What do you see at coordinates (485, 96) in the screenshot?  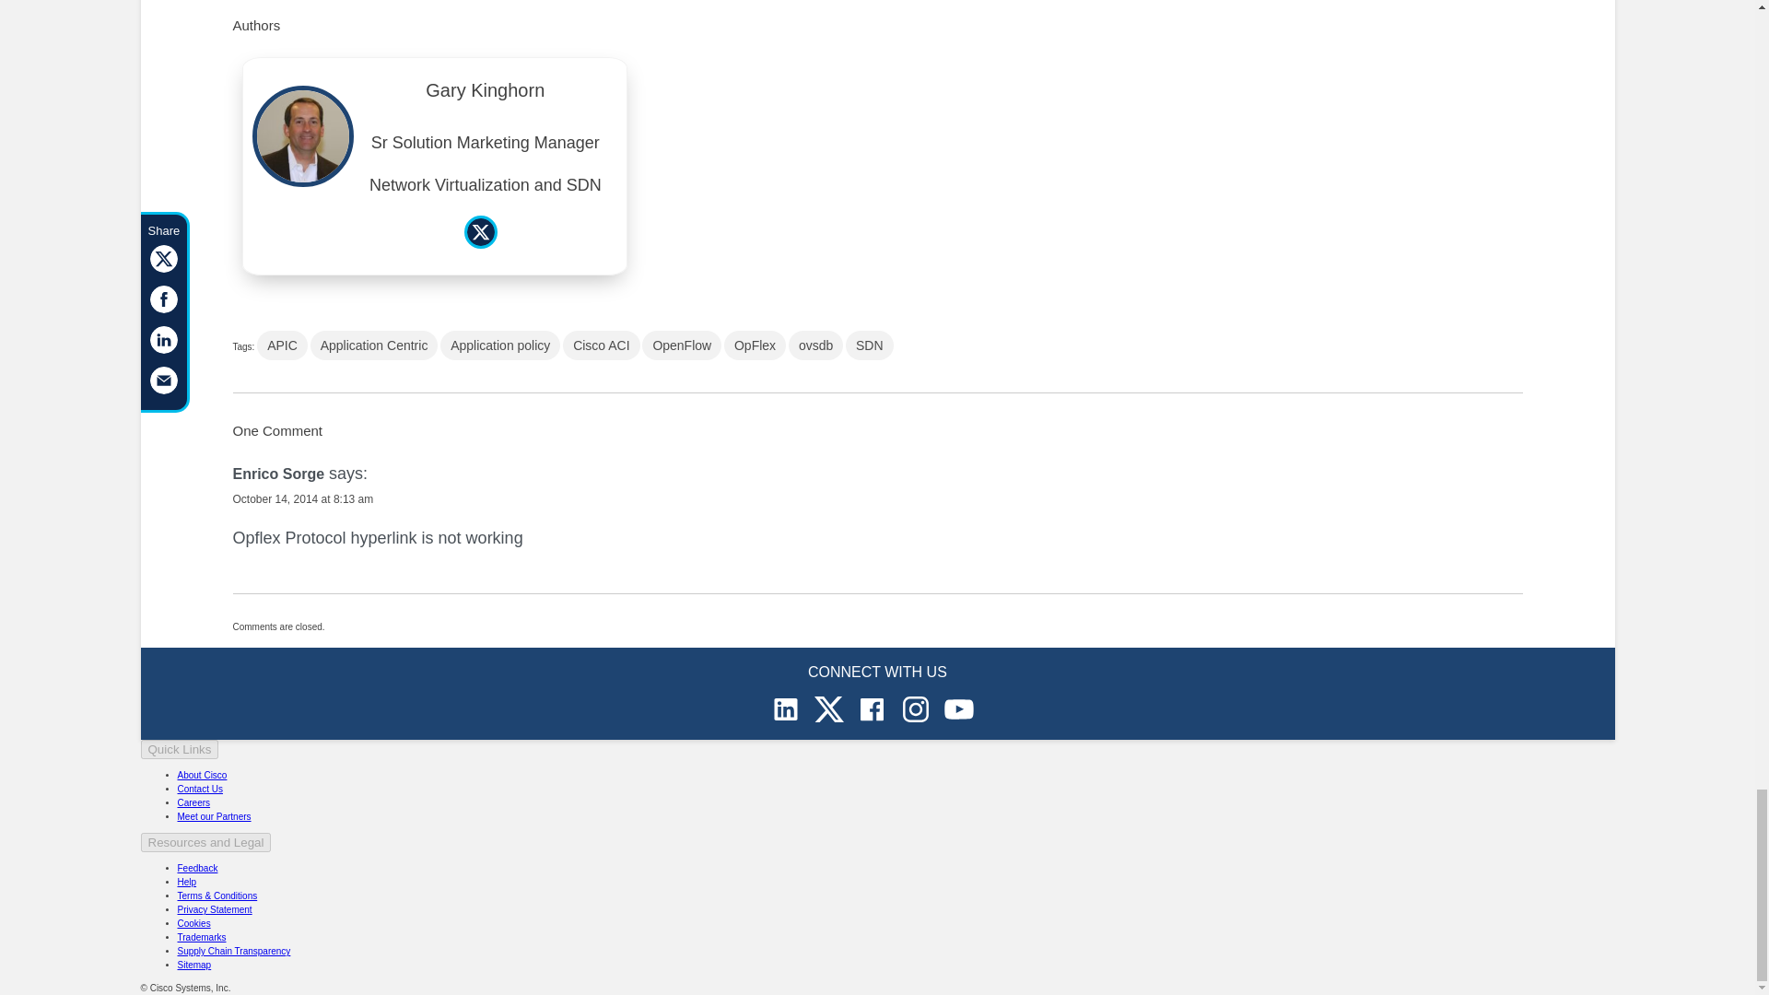 I see `Gary Kinghorn` at bounding box center [485, 96].